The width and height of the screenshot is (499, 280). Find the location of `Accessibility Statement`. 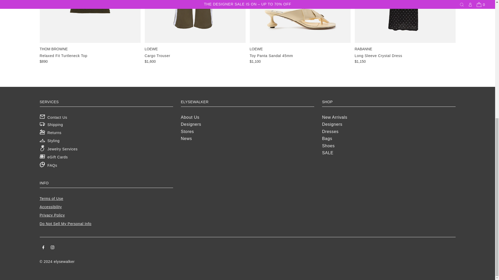

Accessibility Statement is located at coordinates (50, 207).